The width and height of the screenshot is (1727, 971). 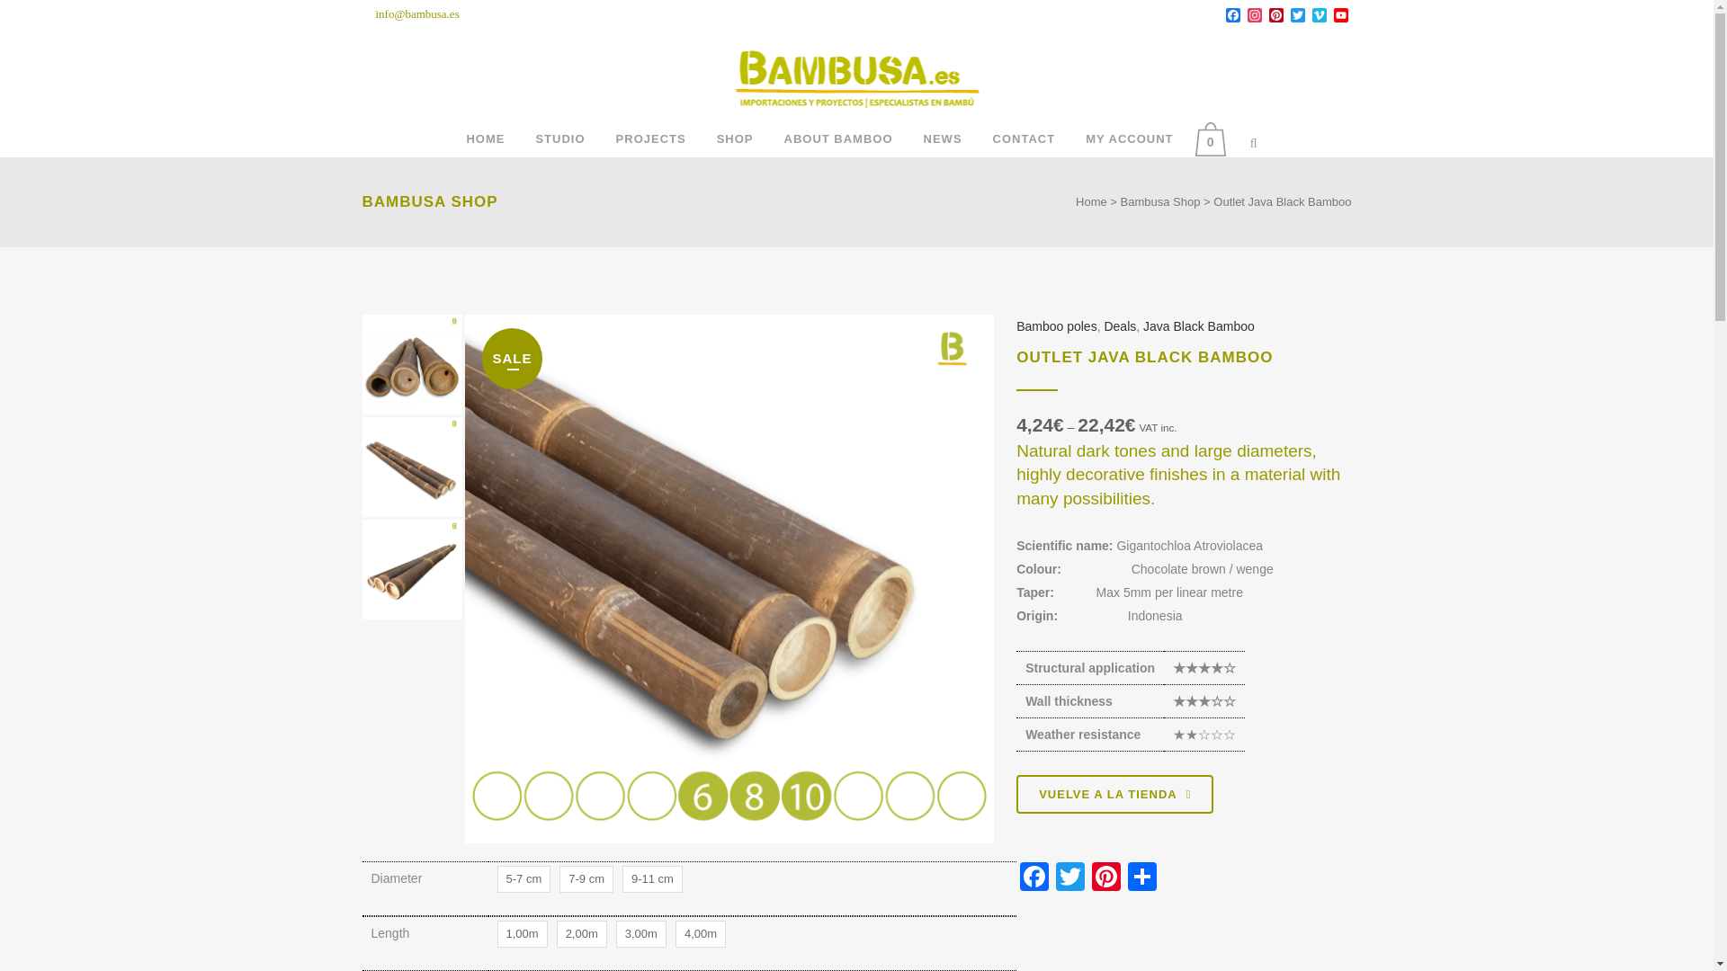 What do you see at coordinates (943, 138) in the screenshot?
I see `NEWS` at bounding box center [943, 138].